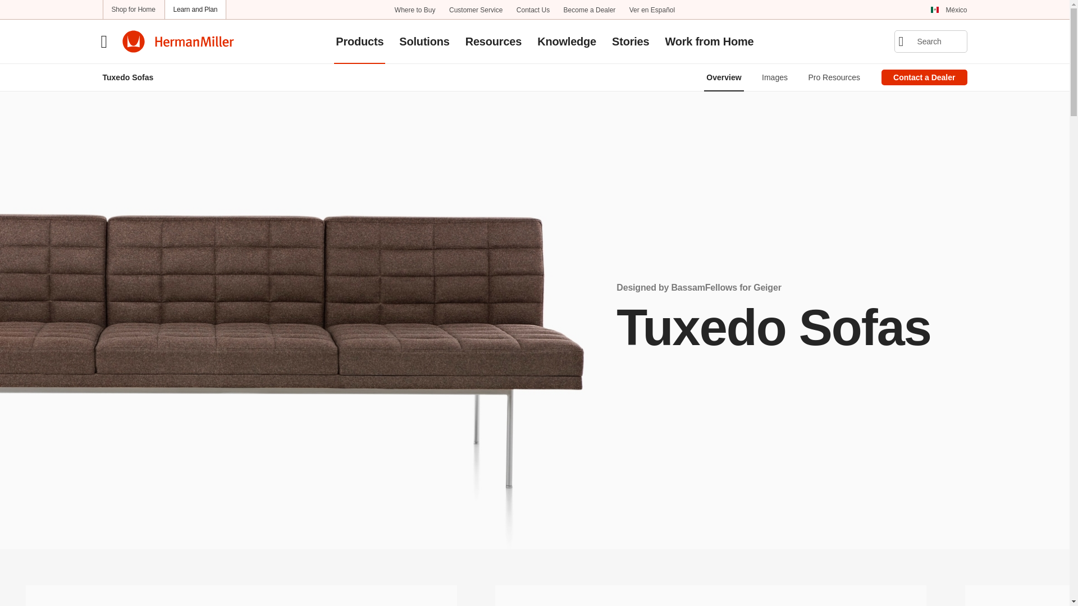  What do you see at coordinates (566, 40) in the screenshot?
I see `Knowledge` at bounding box center [566, 40].